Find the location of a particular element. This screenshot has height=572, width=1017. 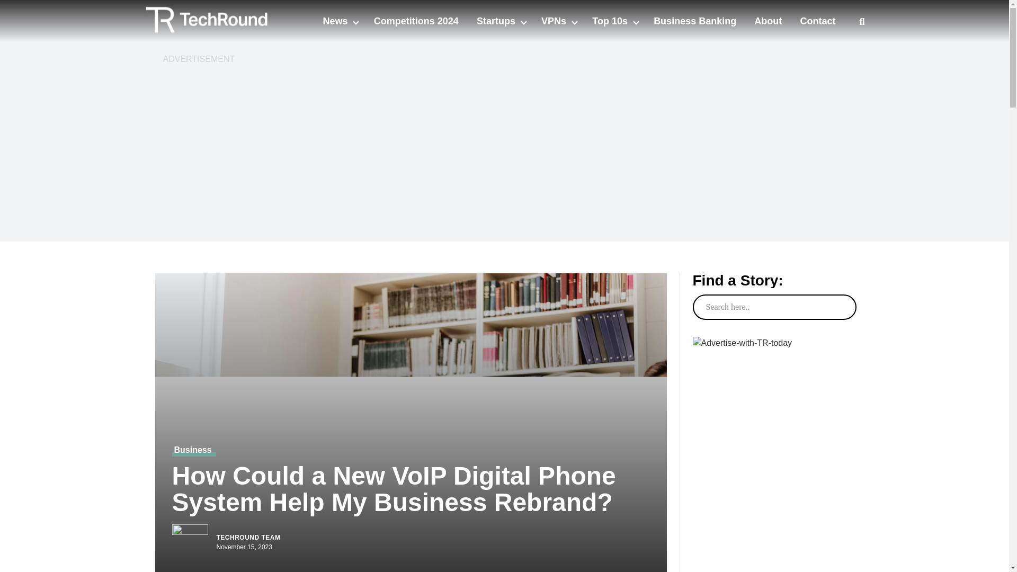

Competitions 2024 is located at coordinates (416, 21).